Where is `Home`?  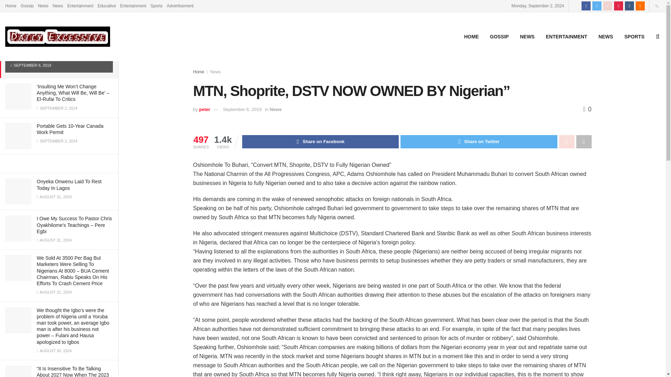 Home is located at coordinates (10, 6).